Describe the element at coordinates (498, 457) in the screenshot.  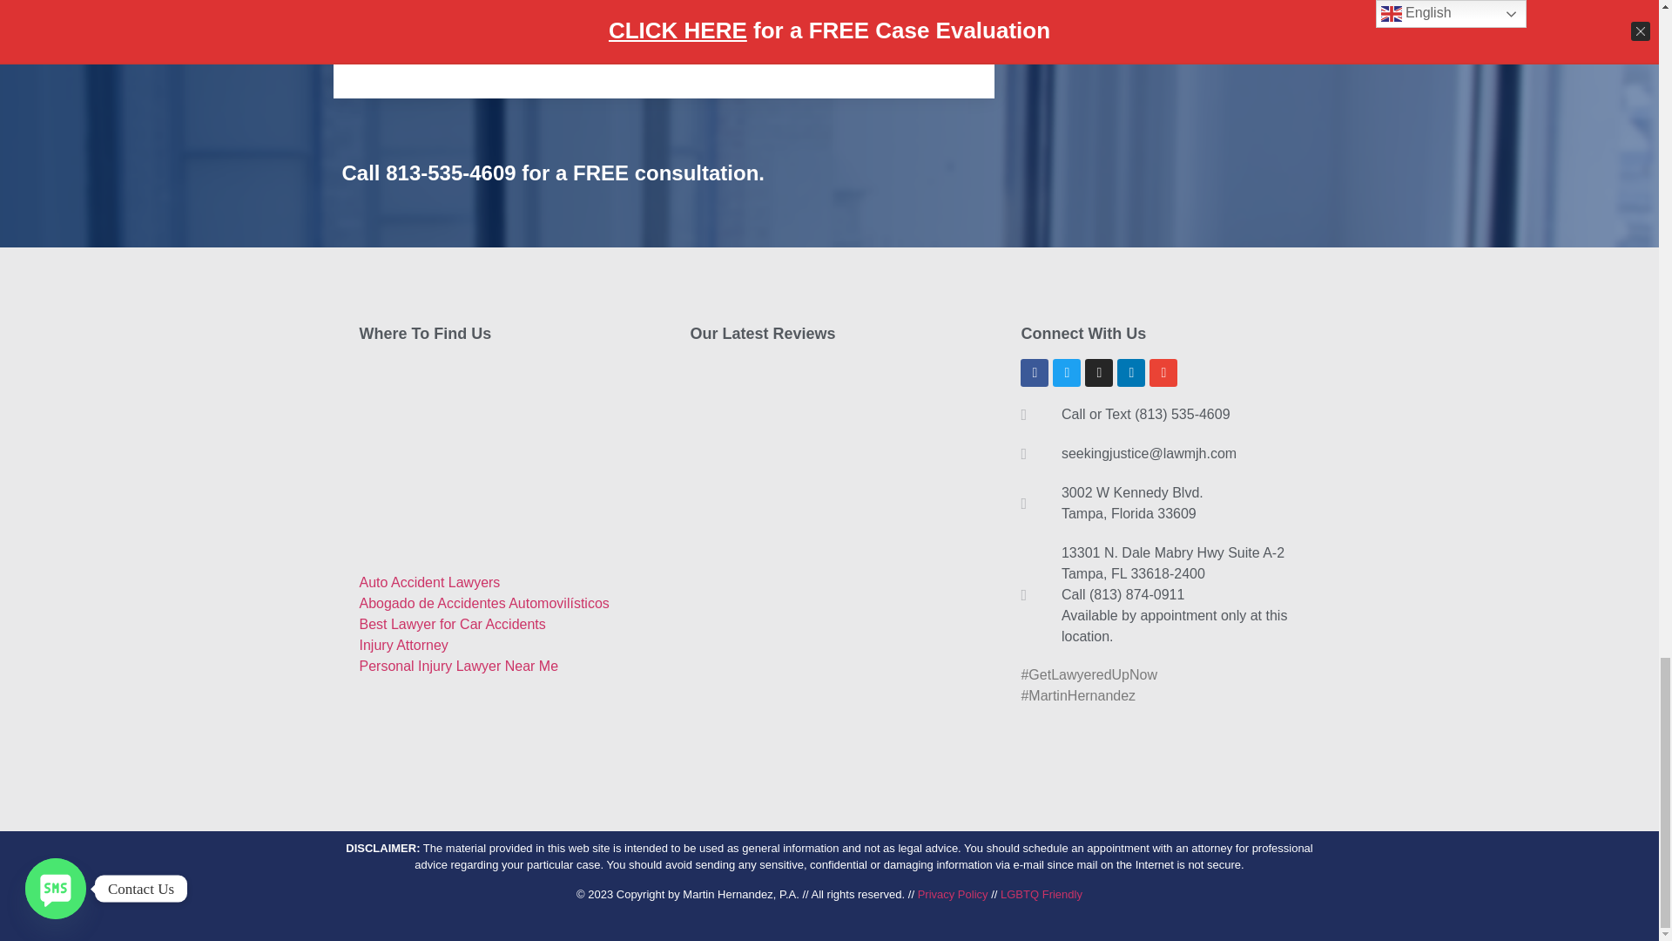
I see ` 3002 W Kennedy Blvd. Tampa, Florida 33609` at that location.